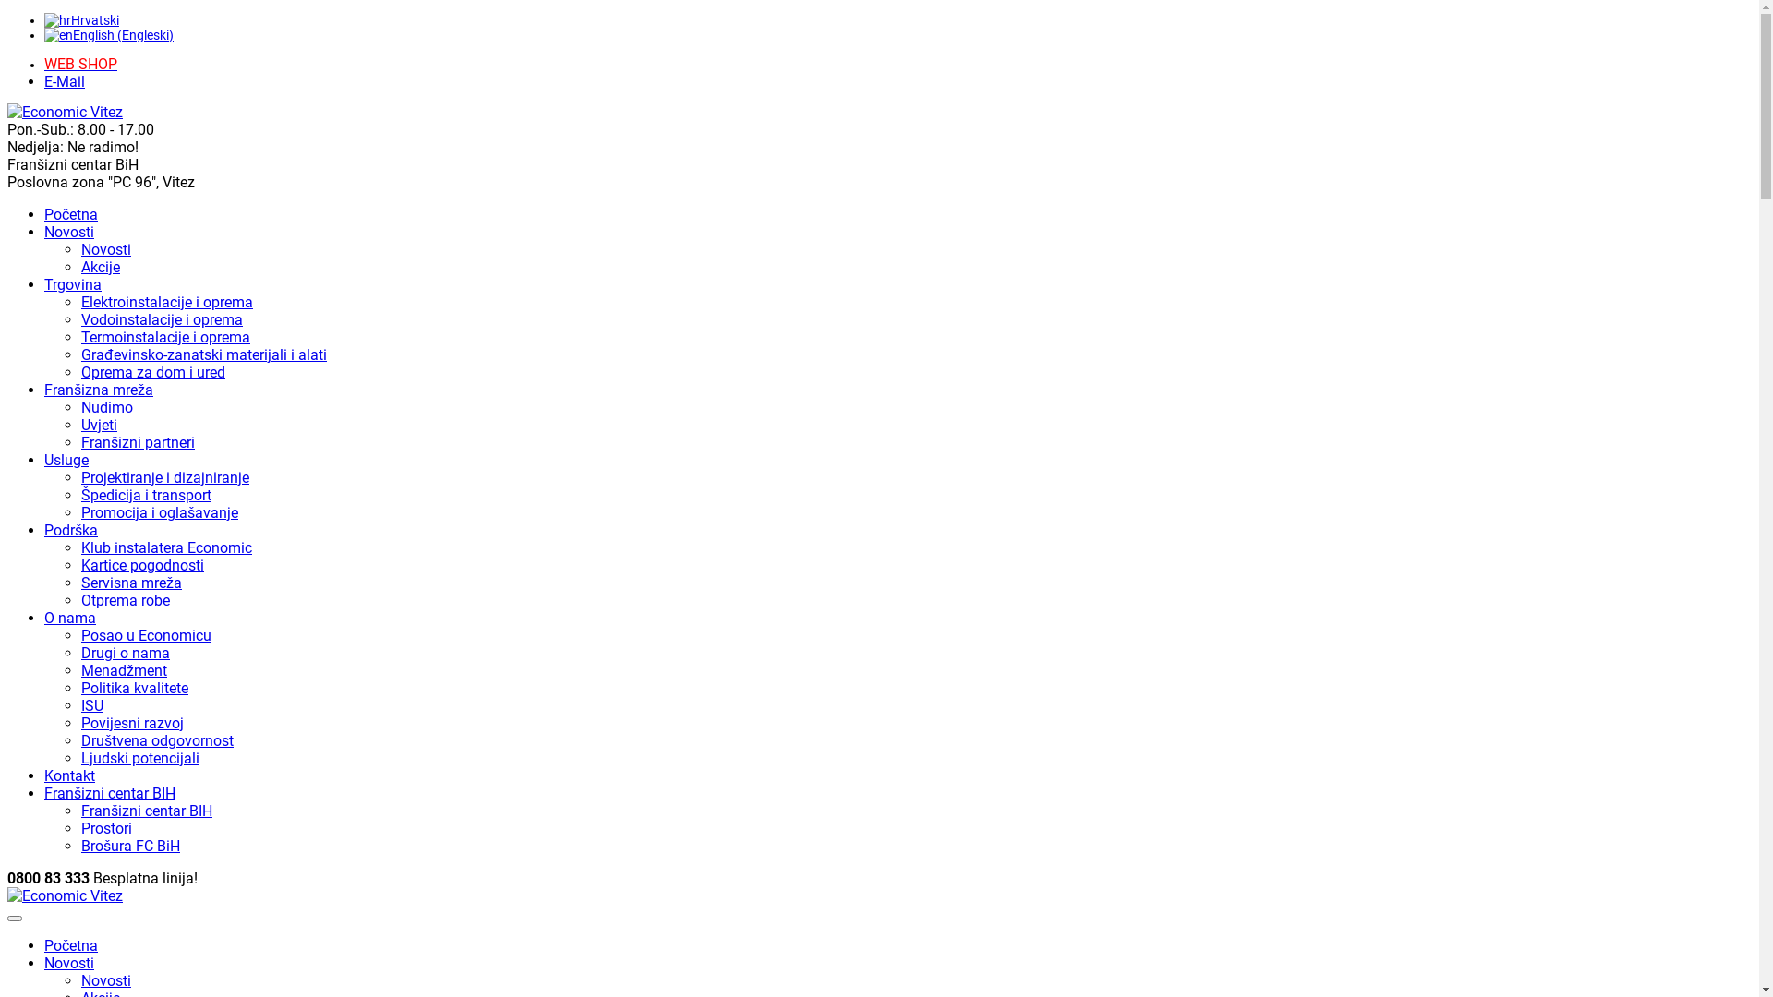  Describe the element at coordinates (81, 65) in the screenshot. I see `WEB SHOP` at that location.